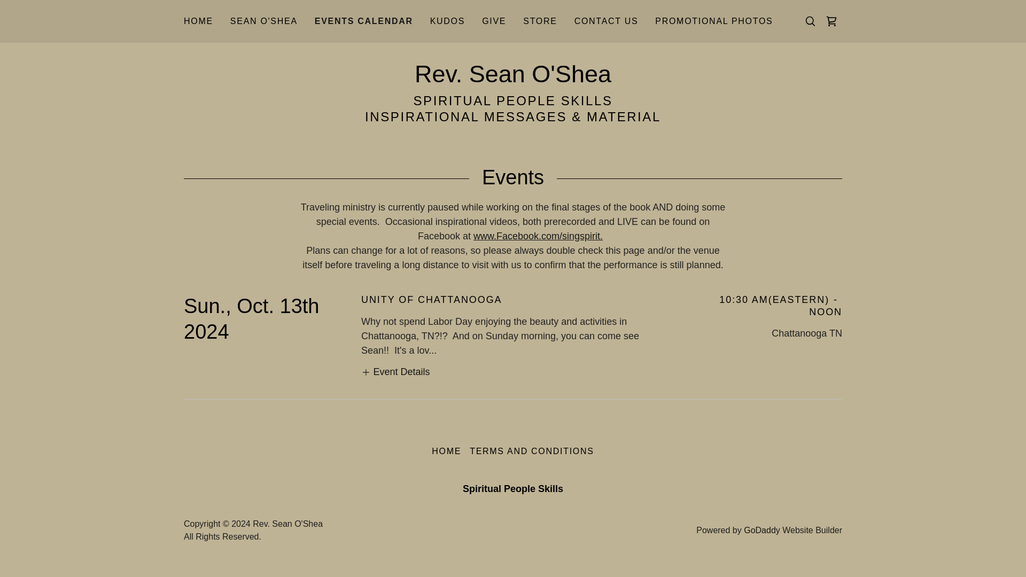  What do you see at coordinates (364, 21) in the screenshot?
I see `EVENTS CALENDAR` at bounding box center [364, 21].